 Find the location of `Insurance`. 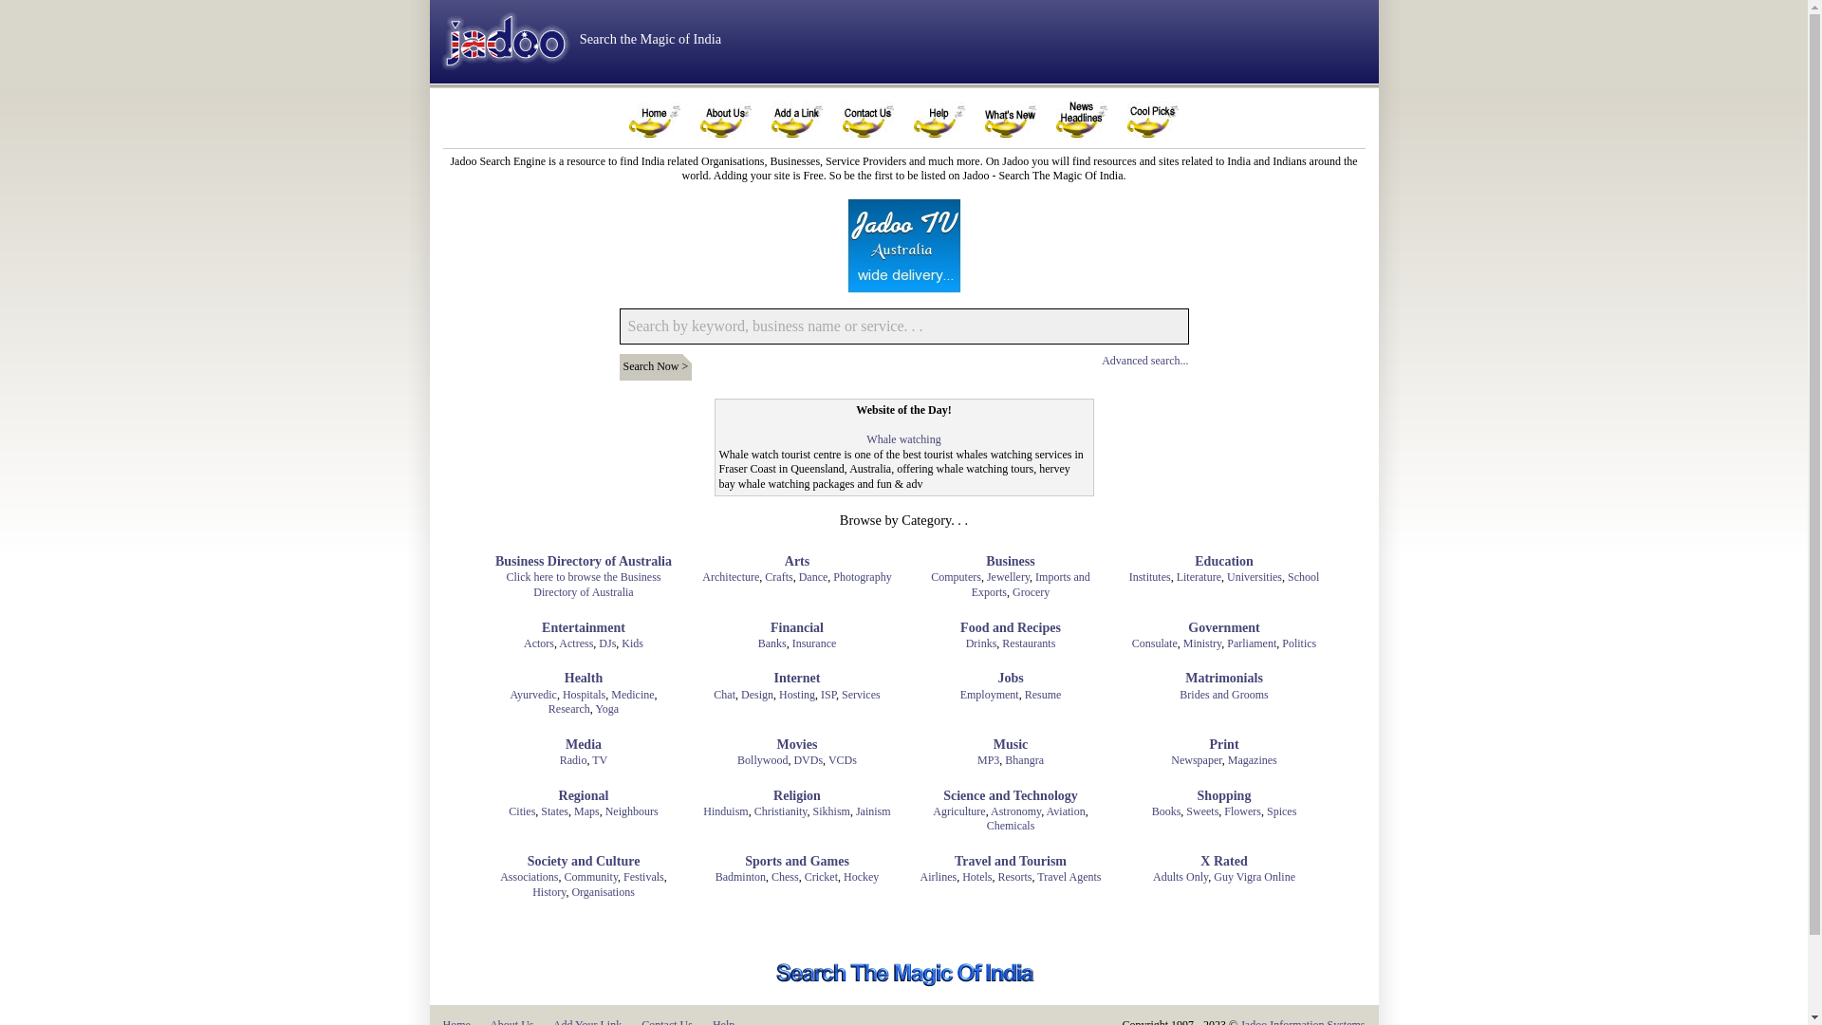

Insurance is located at coordinates (814, 643).